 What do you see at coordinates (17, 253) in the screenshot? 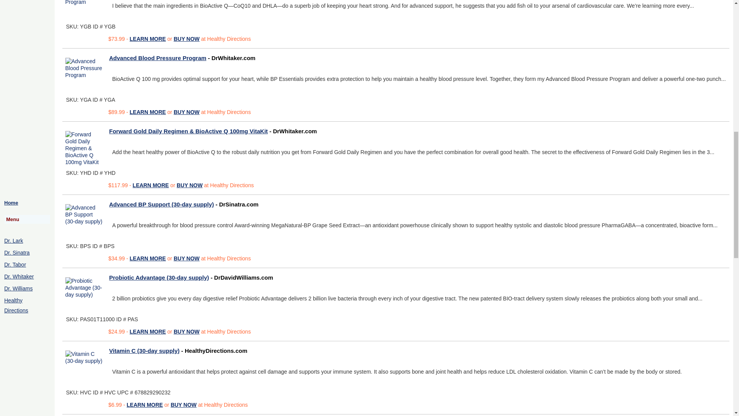
I see `Dr. Sinatra` at bounding box center [17, 253].